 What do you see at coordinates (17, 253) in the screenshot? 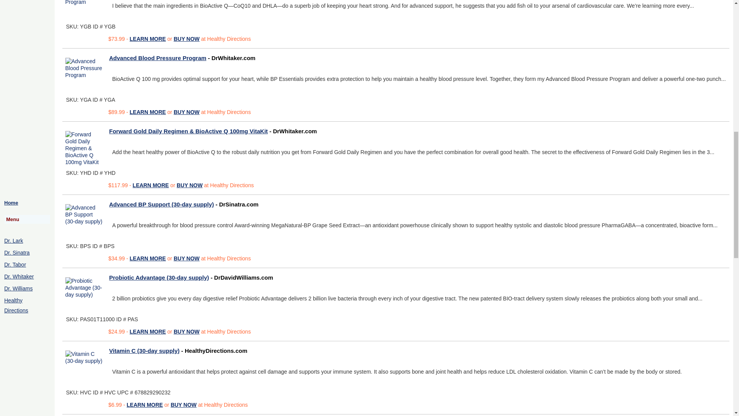
I see `Dr. Sinatra` at bounding box center [17, 253].